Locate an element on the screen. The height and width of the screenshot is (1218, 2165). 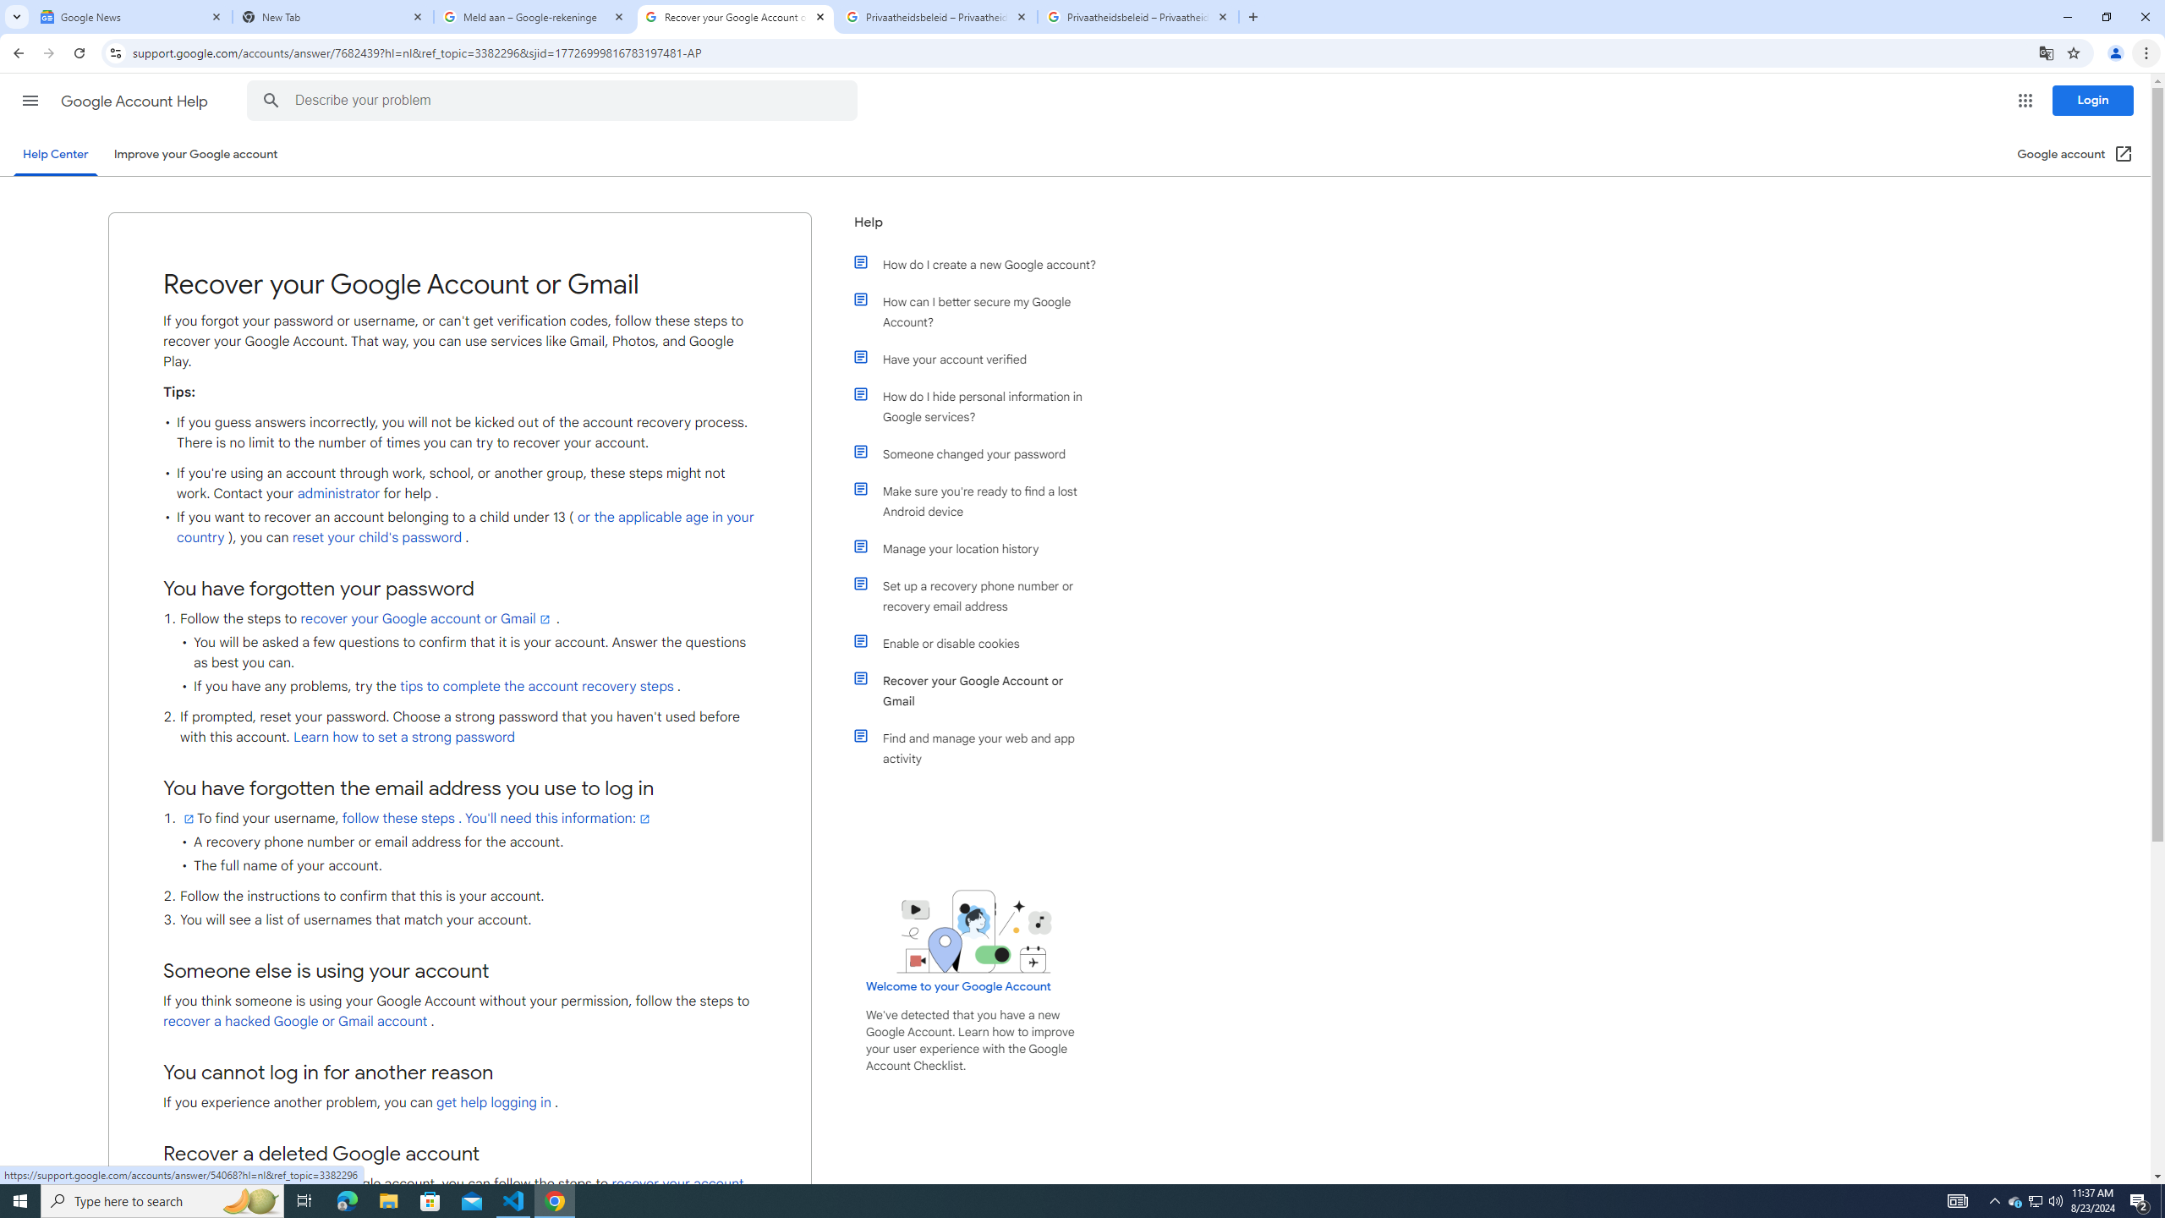
Google Account Help is located at coordinates (135, 101).